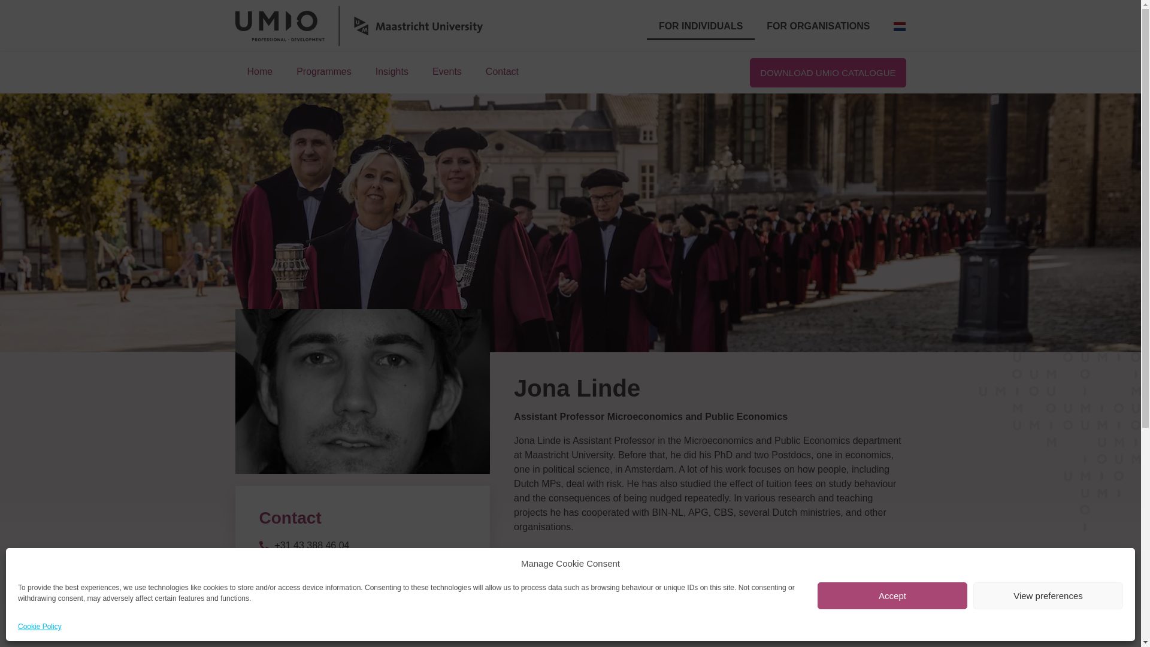  Describe the element at coordinates (259, 72) in the screenshot. I see `Home` at that location.